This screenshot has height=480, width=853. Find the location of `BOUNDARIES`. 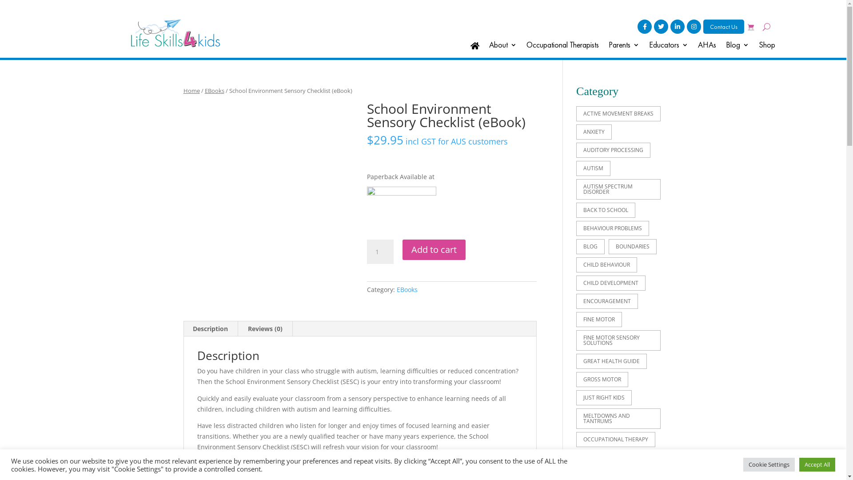

BOUNDARIES is located at coordinates (633, 247).